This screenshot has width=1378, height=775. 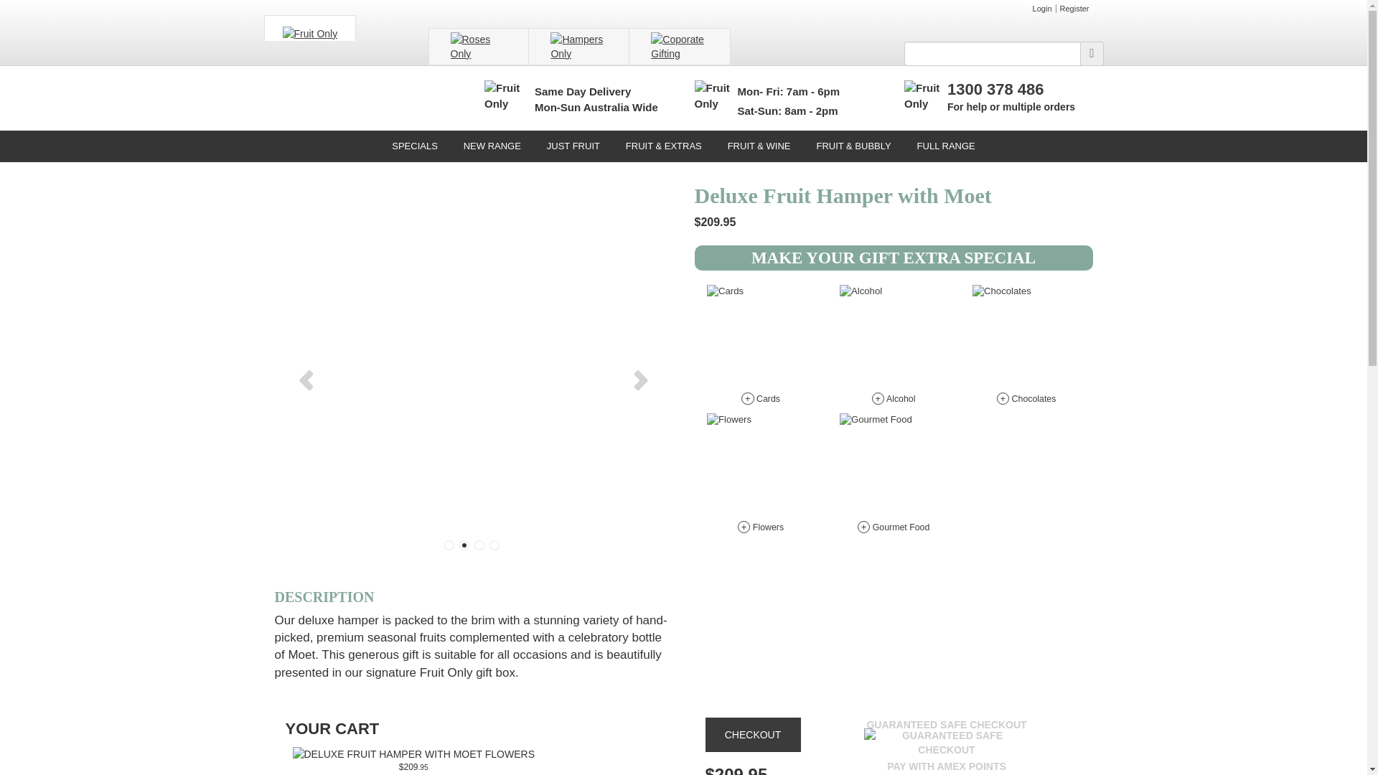 I want to click on + Chocolates, so click(x=1026, y=349).